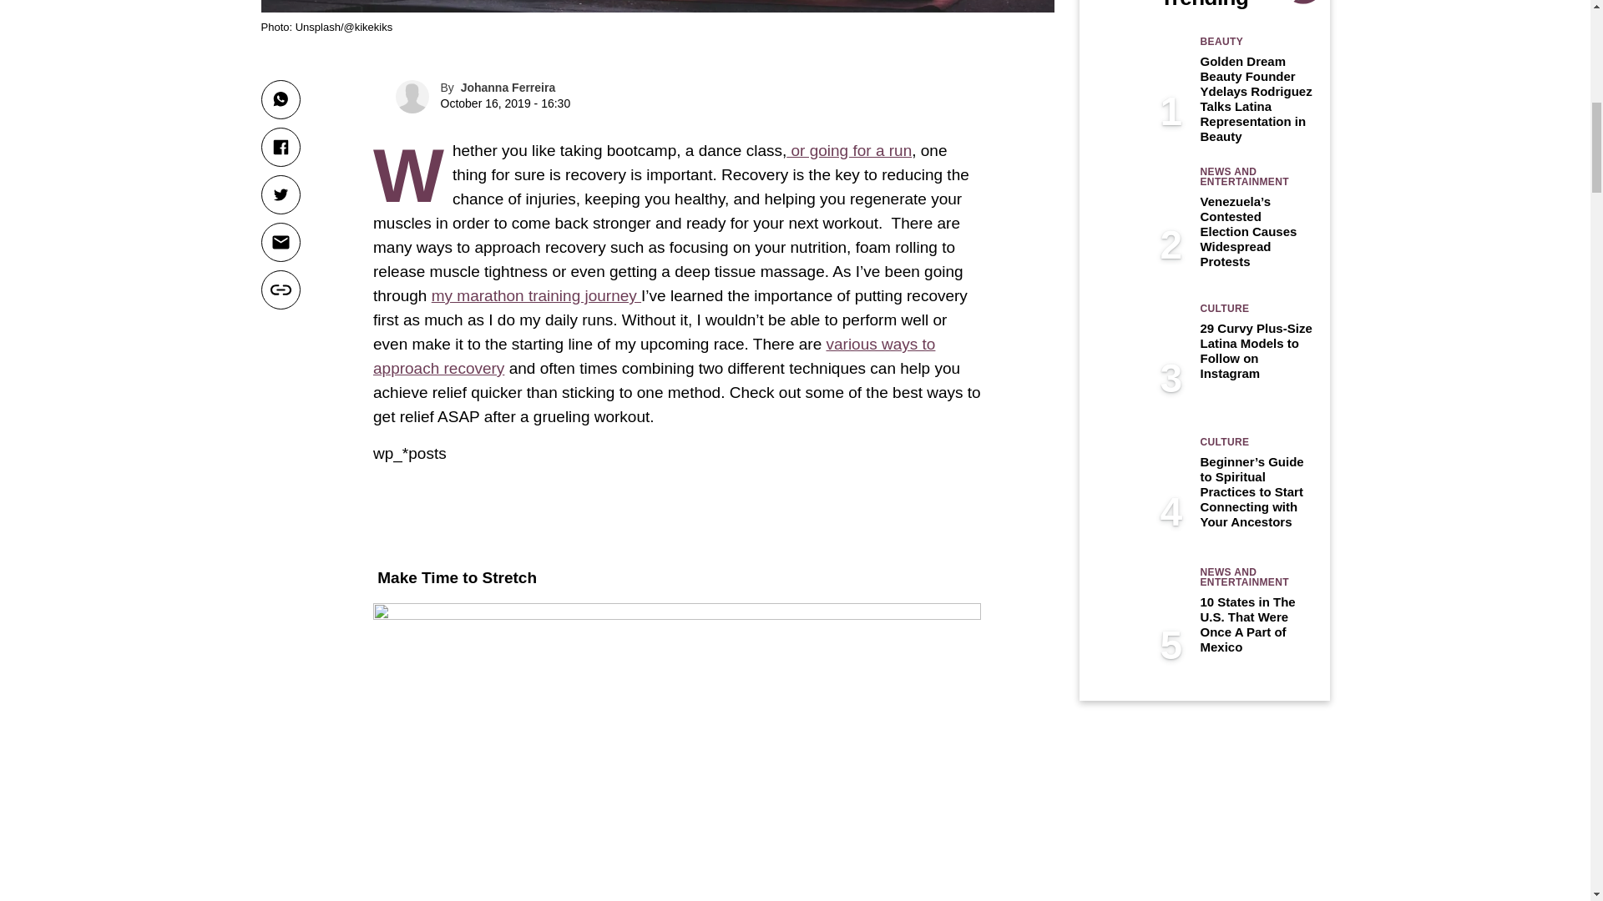 The width and height of the screenshot is (1603, 901). I want to click on various ways to approach recovery, so click(654, 355).